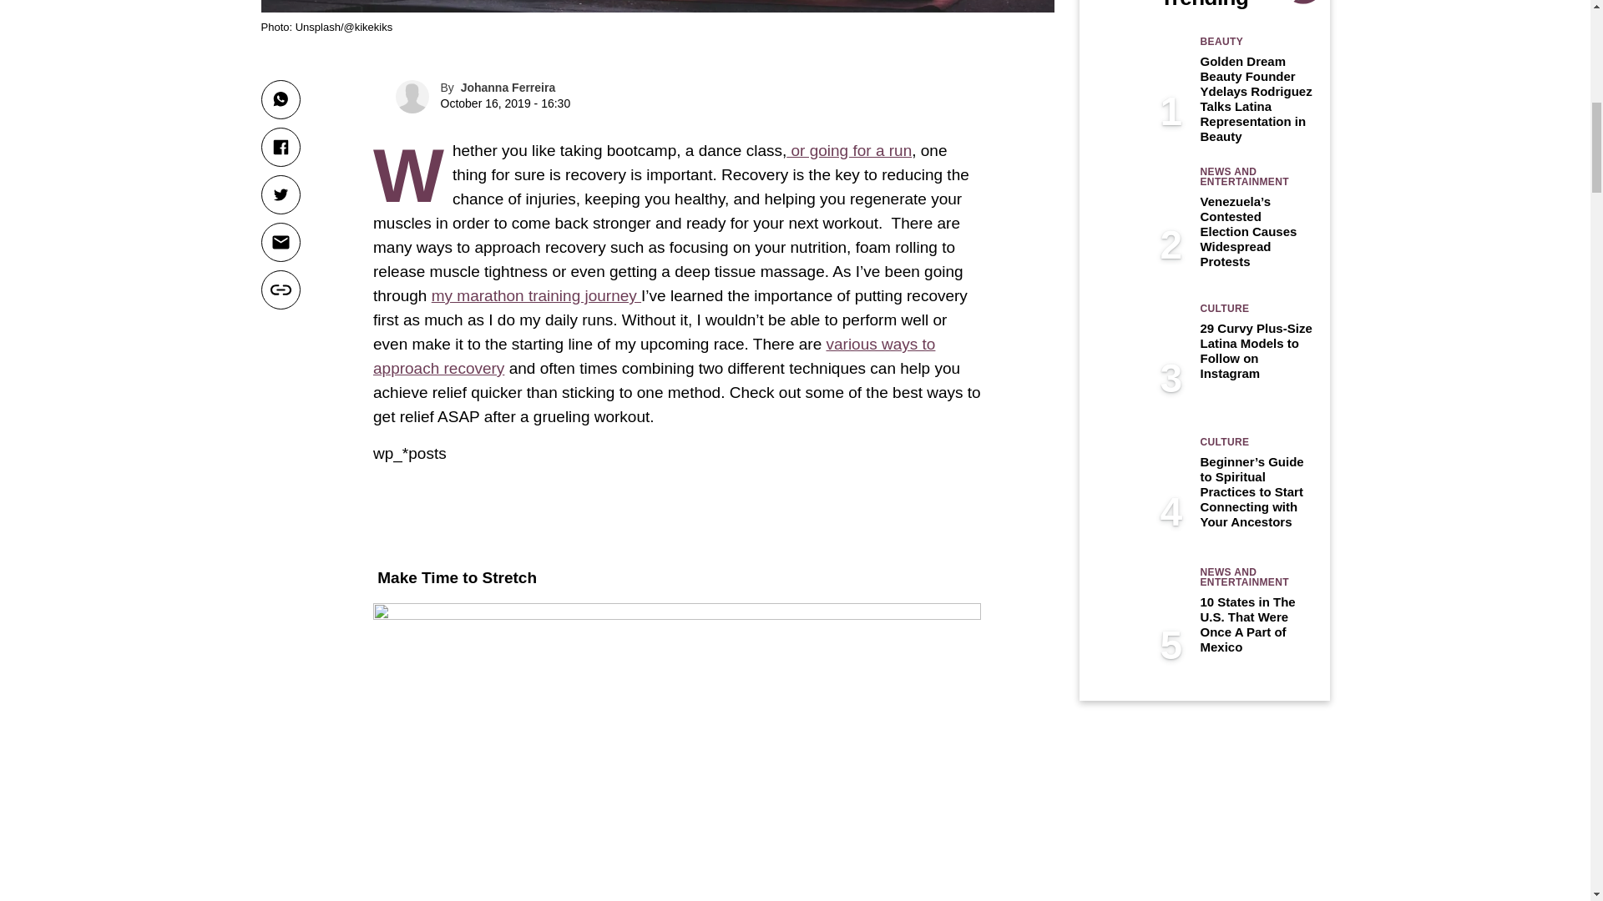 The width and height of the screenshot is (1603, 901). I want to click on various ways to approach recovery, so click(654, 355).